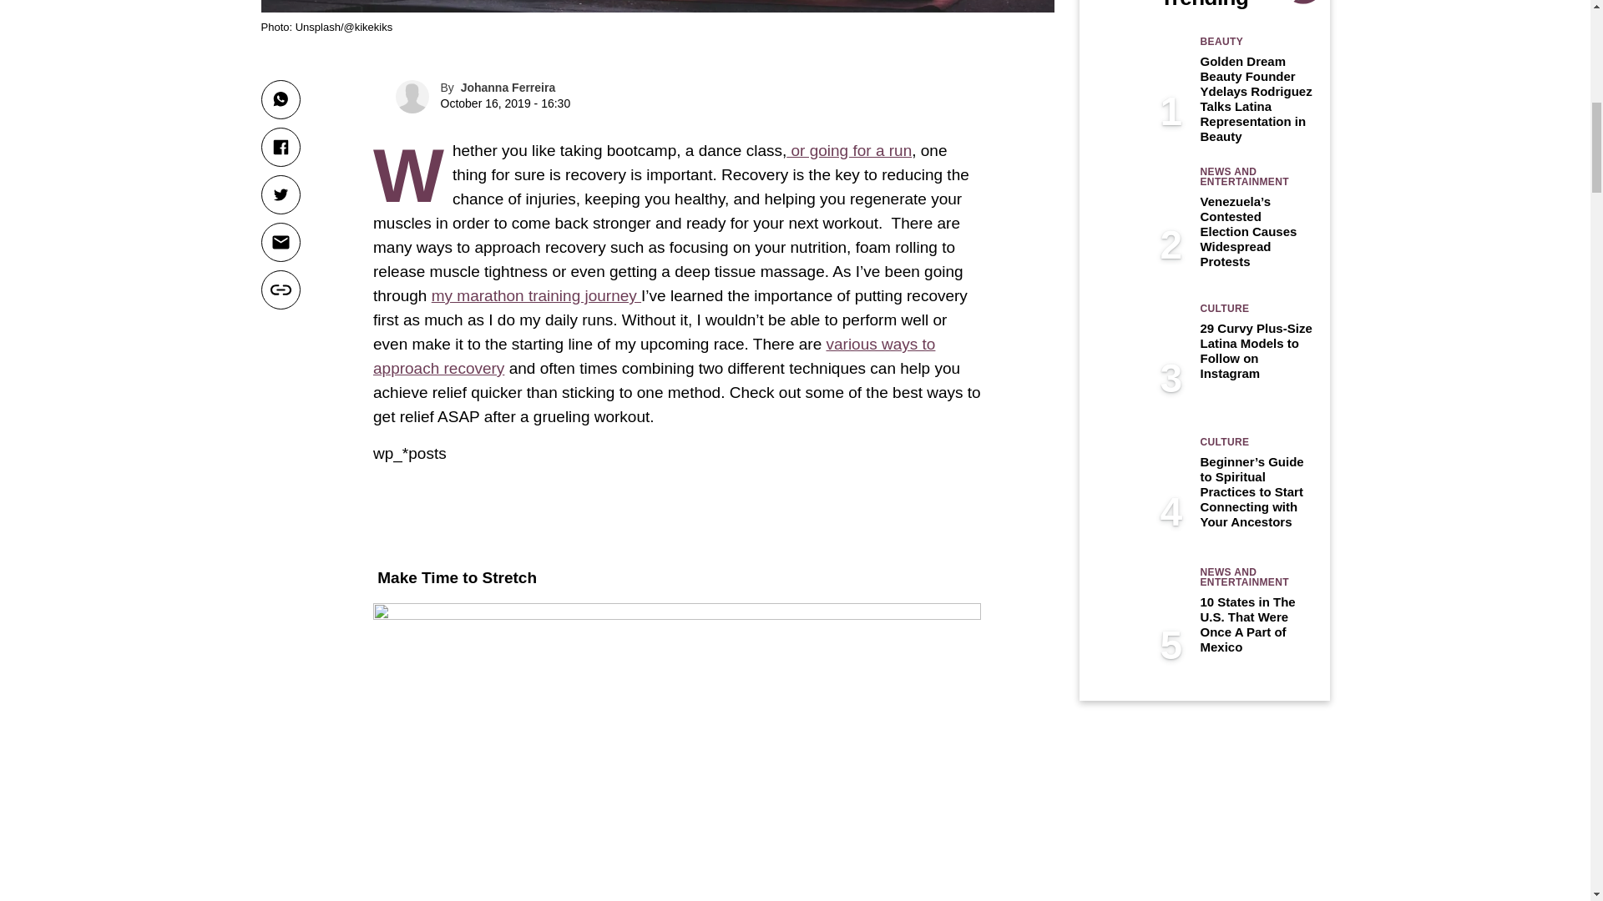 The width and height of the screenshot is (1603, 901). I want to click on various ways to approach recovery, so click(654, 355).